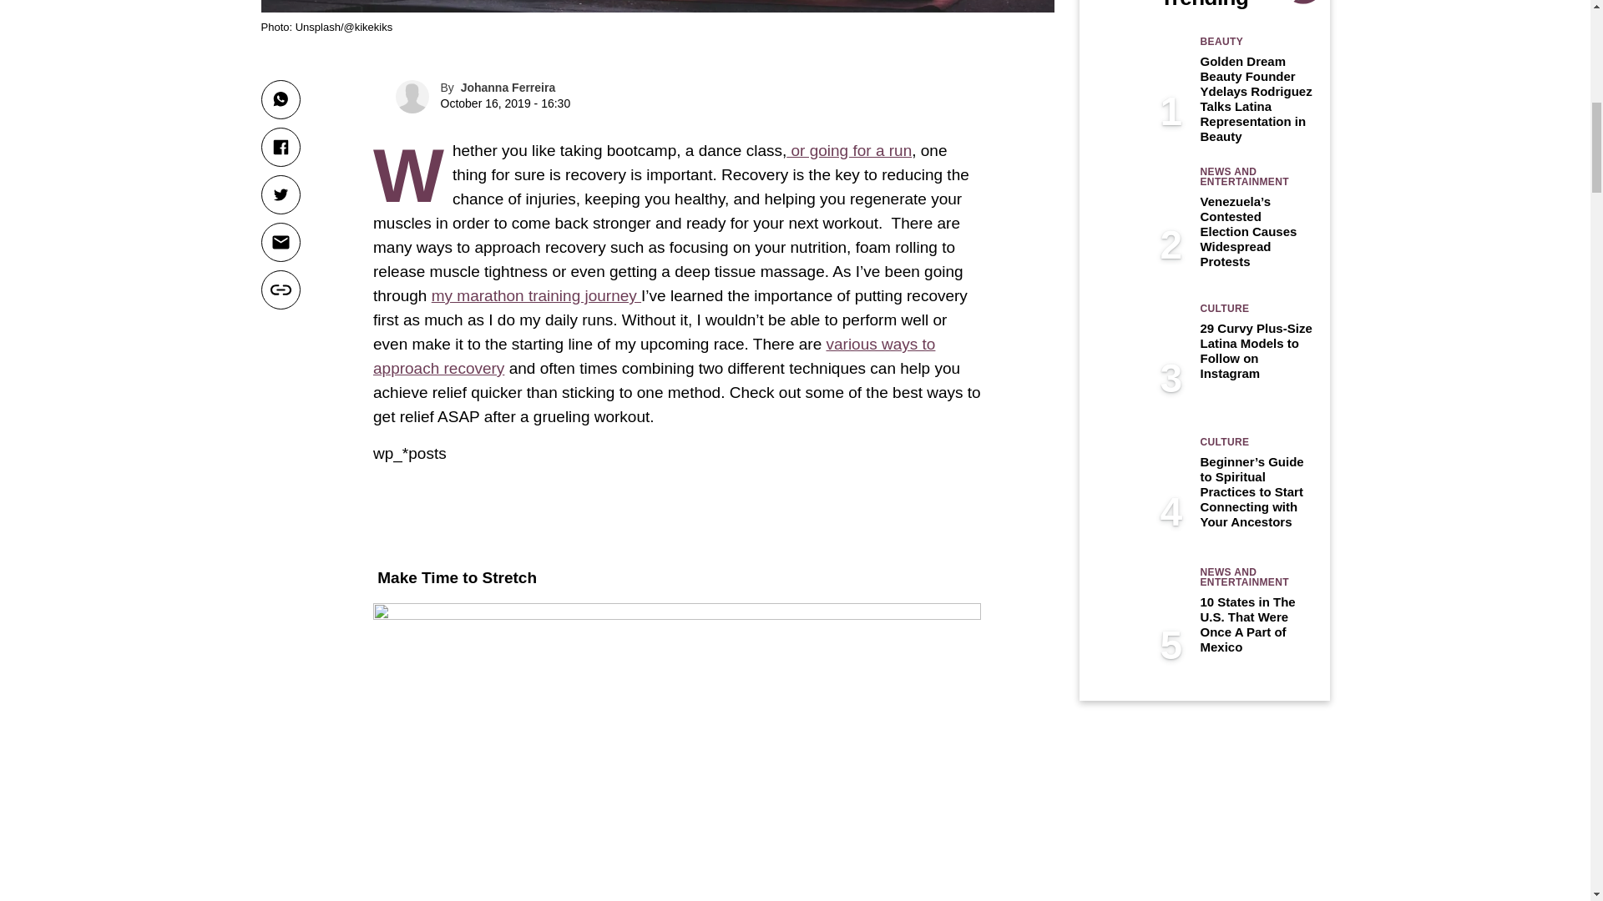 The width and height of the screenshot is (1603, 901). I want to click on various ways to approach recovery, so click(654, 355).